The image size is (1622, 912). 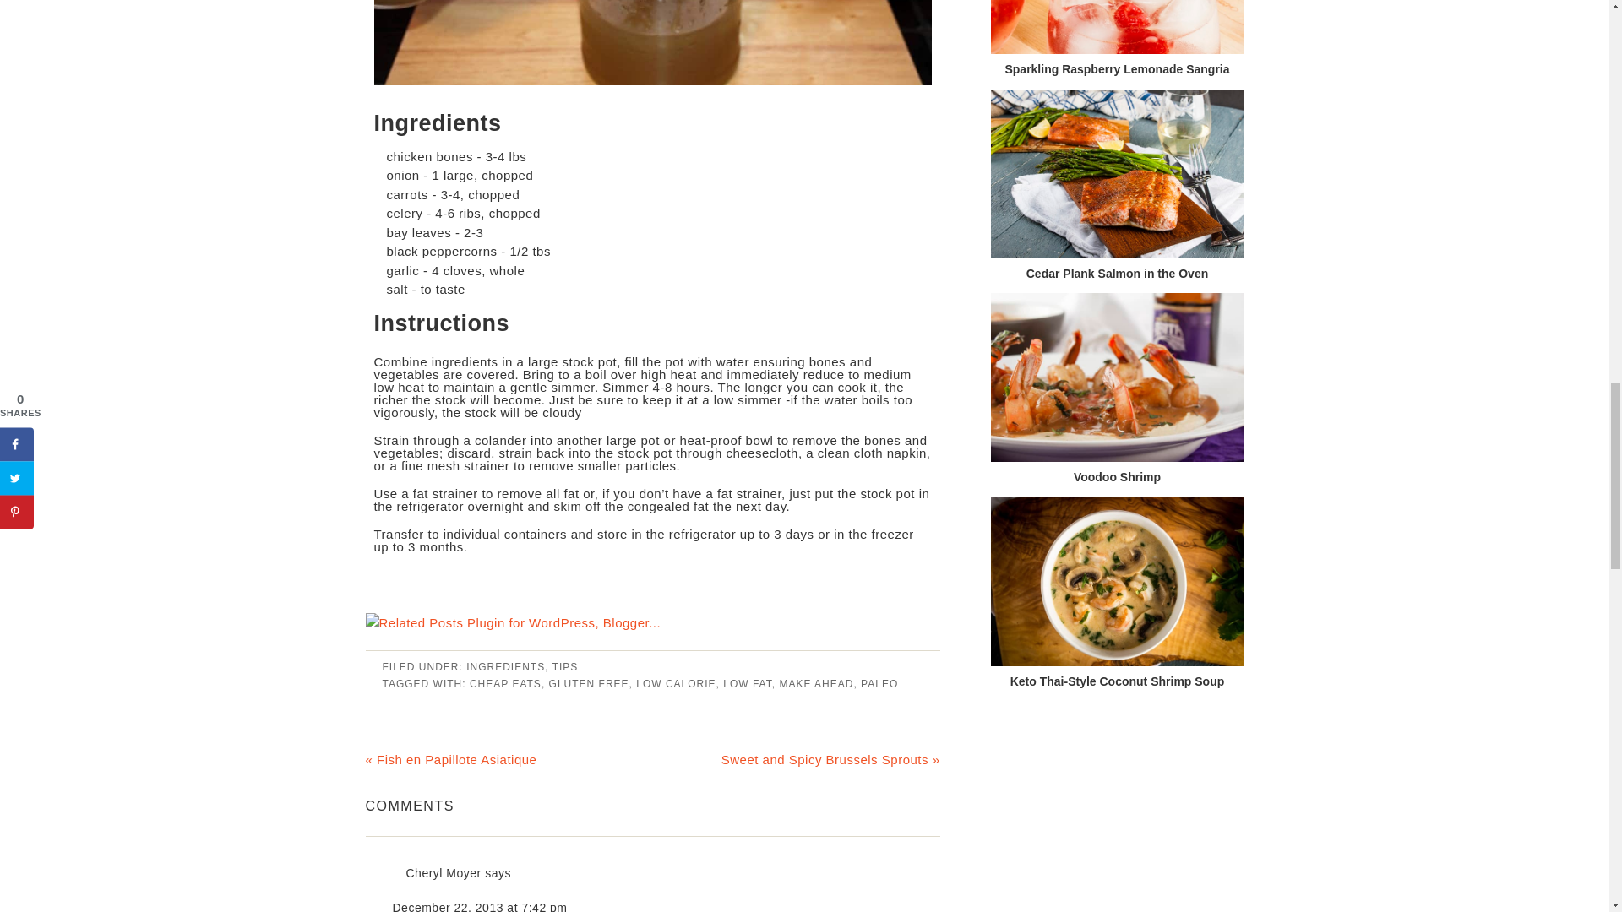 I want to click on GLUTEN FREE, so click(x=589, y=683).